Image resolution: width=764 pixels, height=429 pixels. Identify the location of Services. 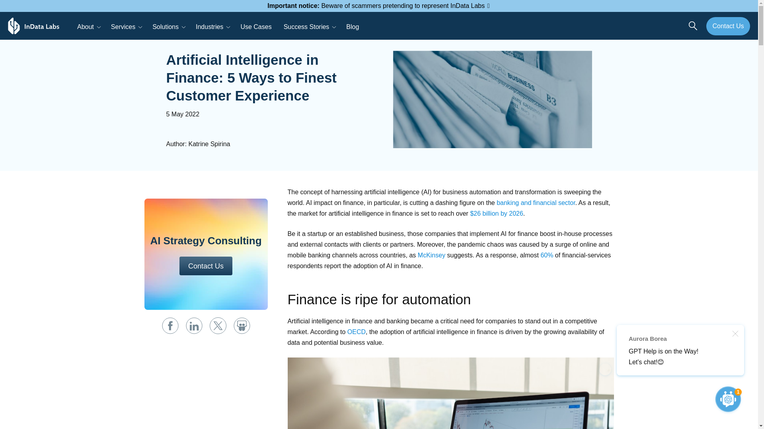
(126, 26).